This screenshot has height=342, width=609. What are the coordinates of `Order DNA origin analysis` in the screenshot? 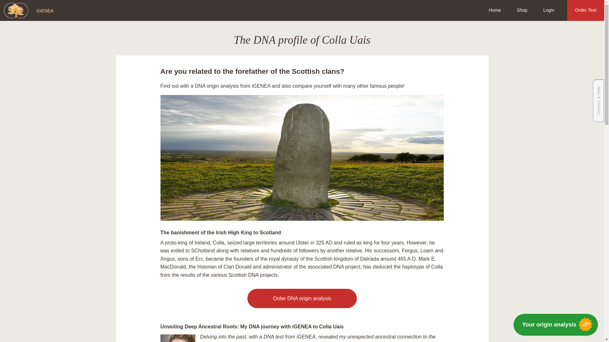 It's located at (302, 298).